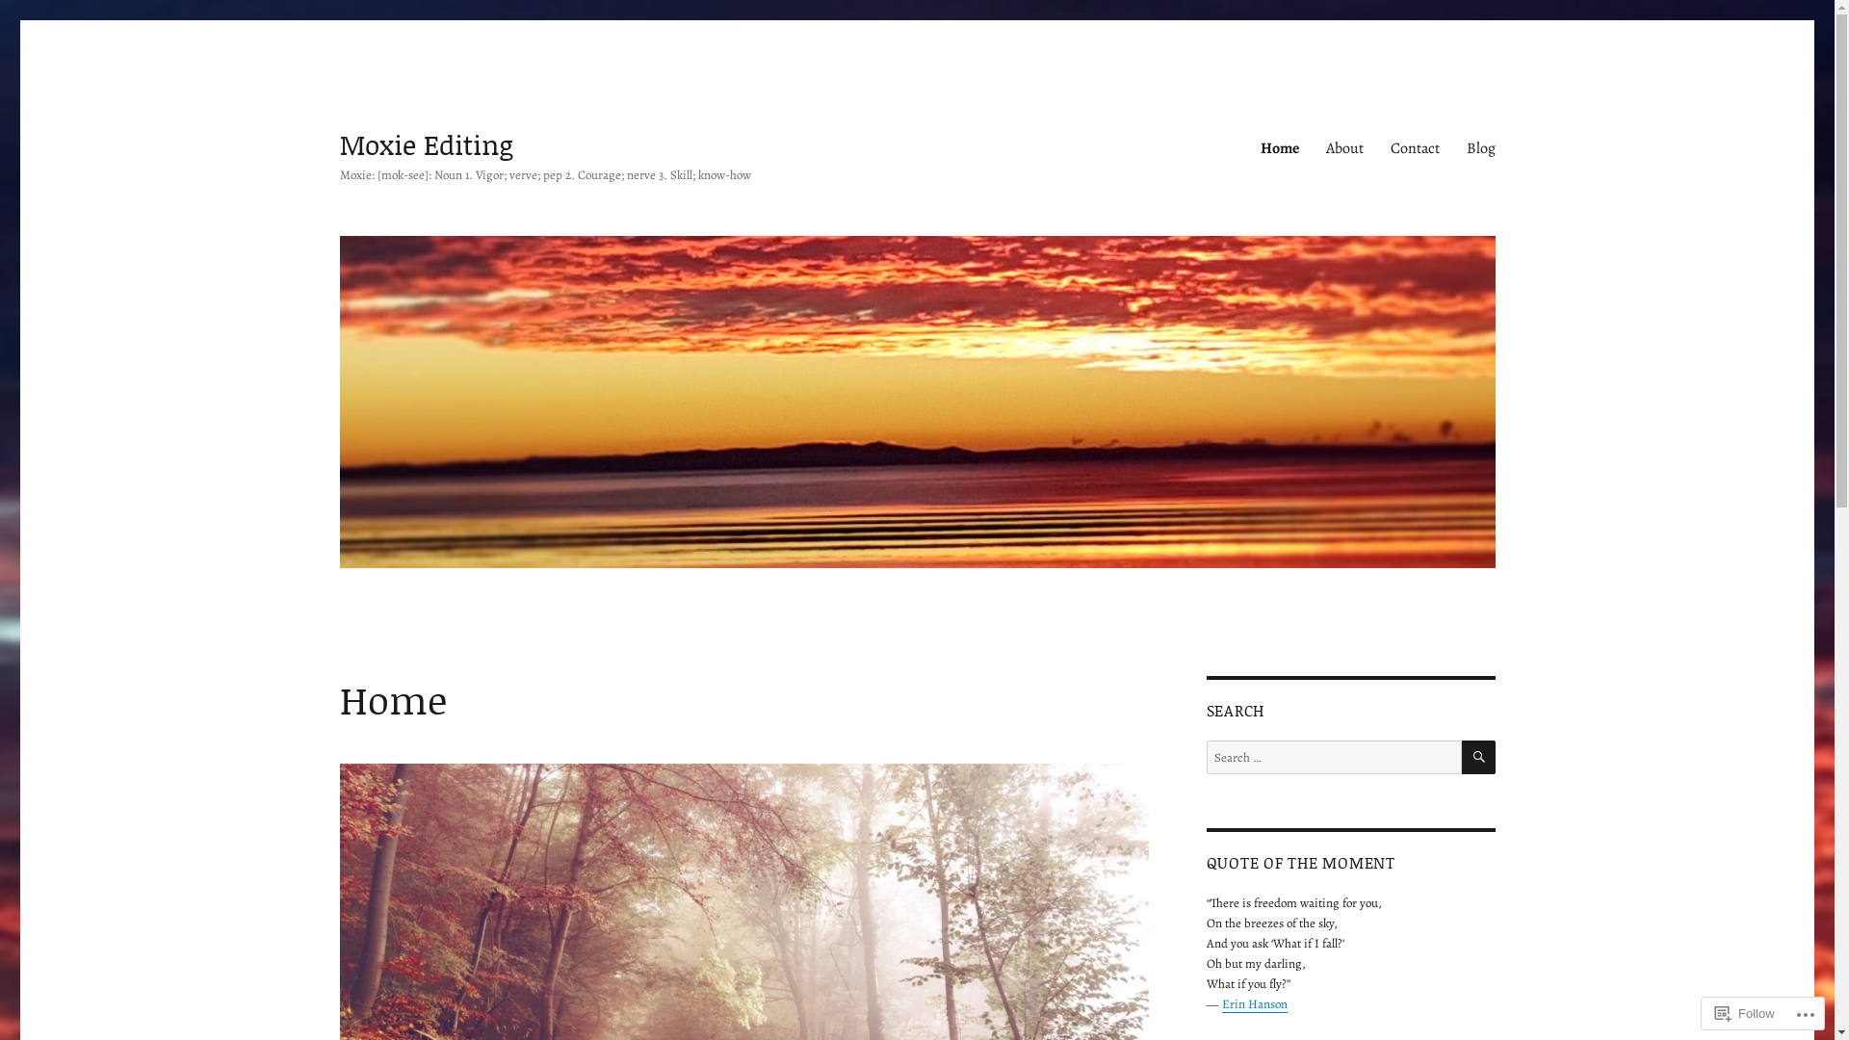 The width and height of the screenshot is (1849, 1040). Describe the element at coordinates (1344, 148) in the screenshot. I see `About` at that location.